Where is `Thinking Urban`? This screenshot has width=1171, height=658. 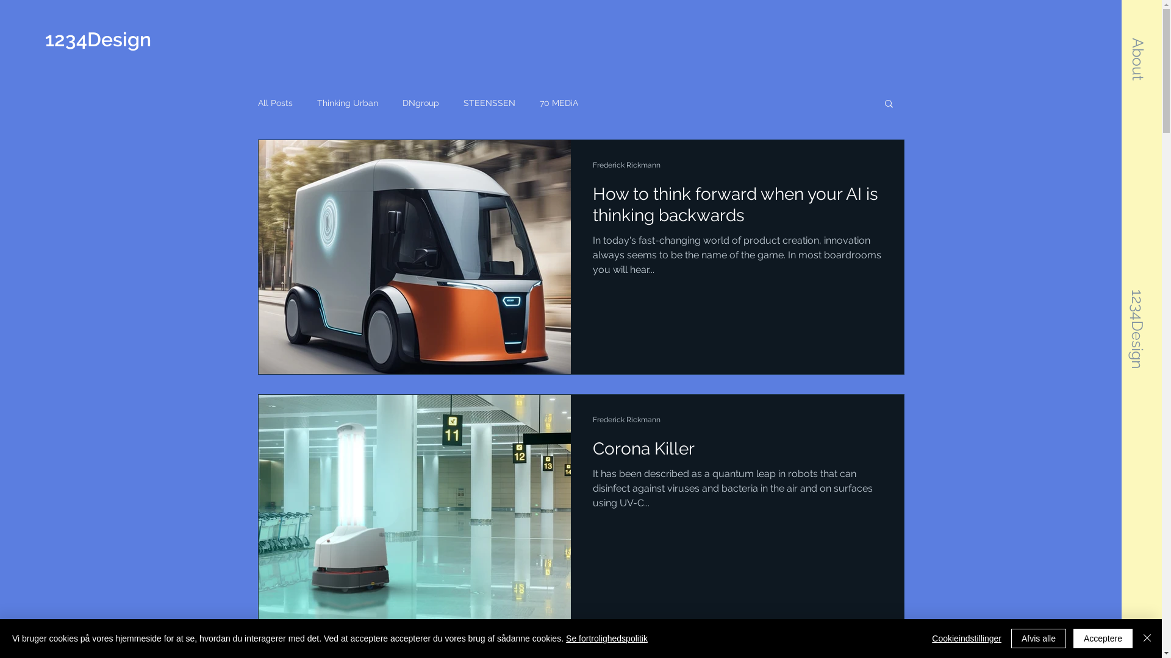 Thinking Urban is located at coordinates (348, 103).